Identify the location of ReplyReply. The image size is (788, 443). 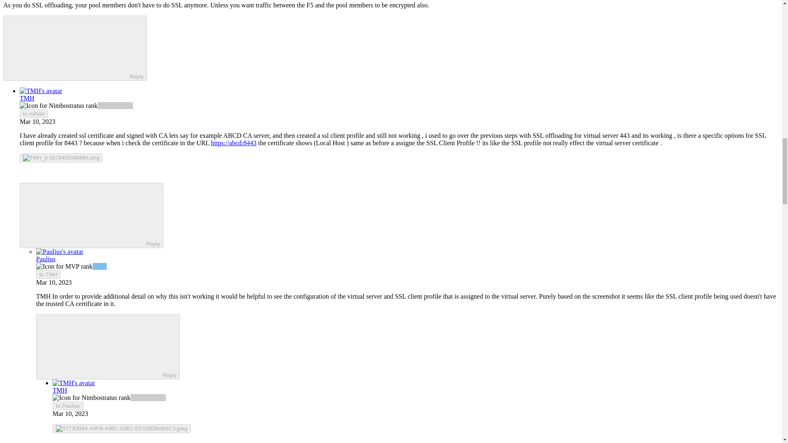
(91, 215).